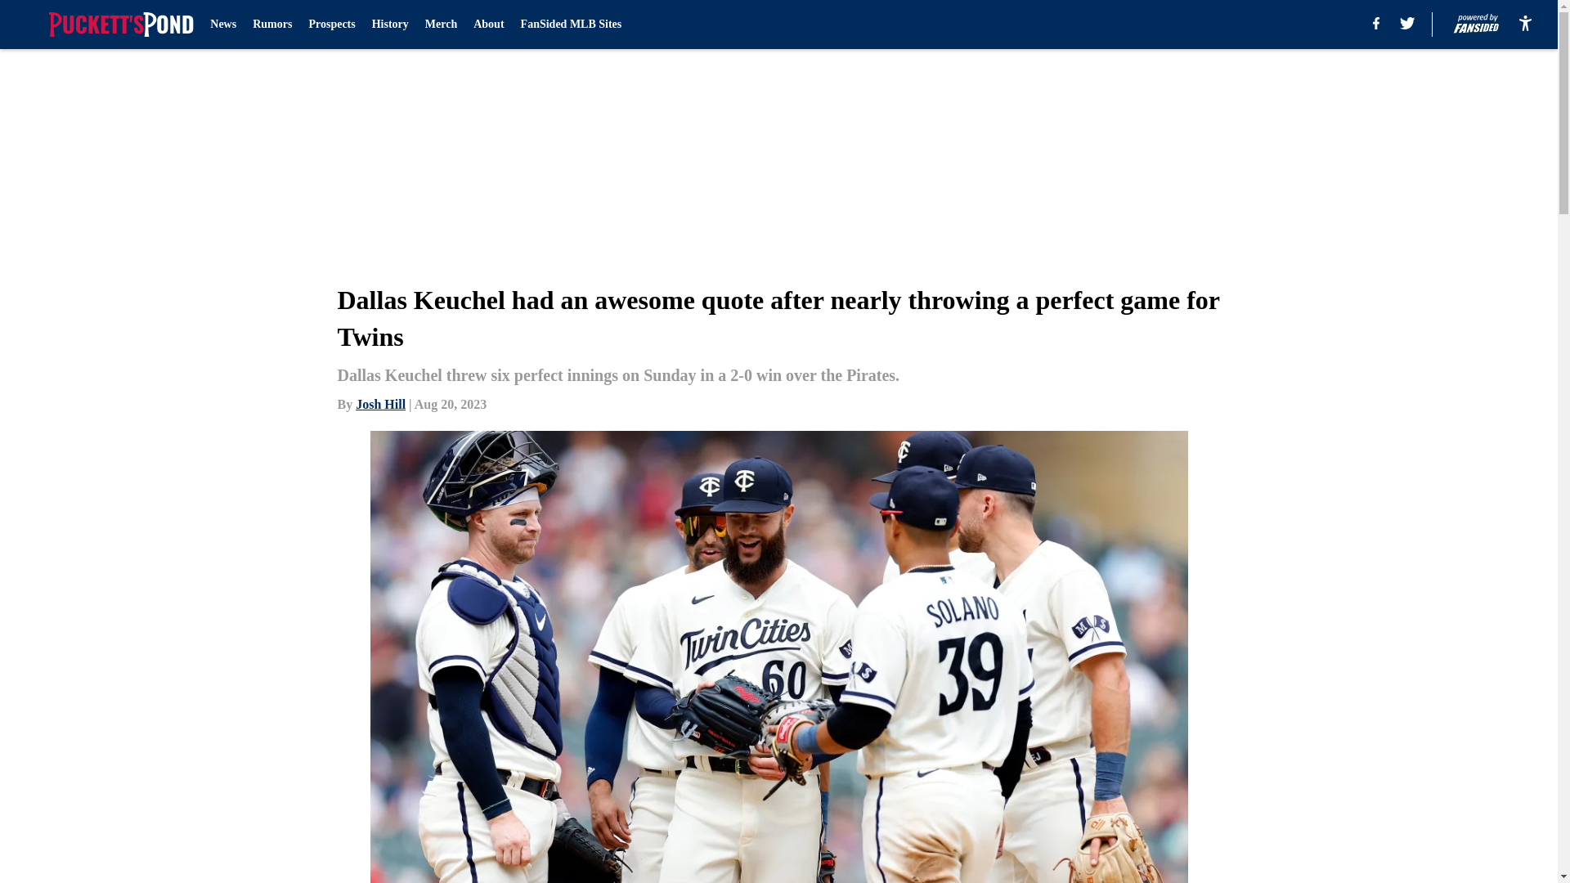  Describe the element at coordinates (223, 25) in the screenshot. I see `News` at that location.